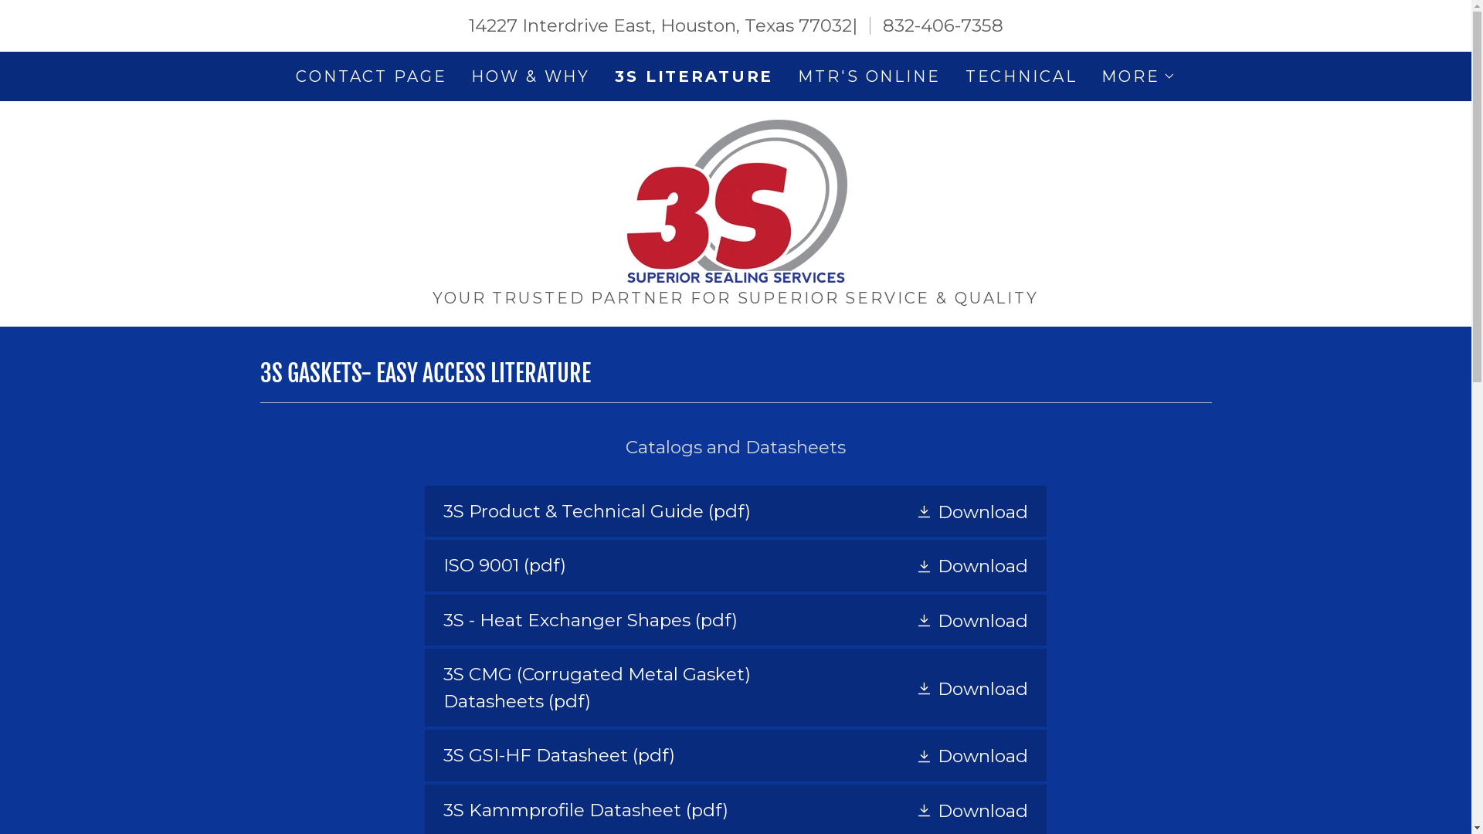 The height and width of the screenshot is (834, 1483). I want to click on HOW & WHY, so click(531, 76).